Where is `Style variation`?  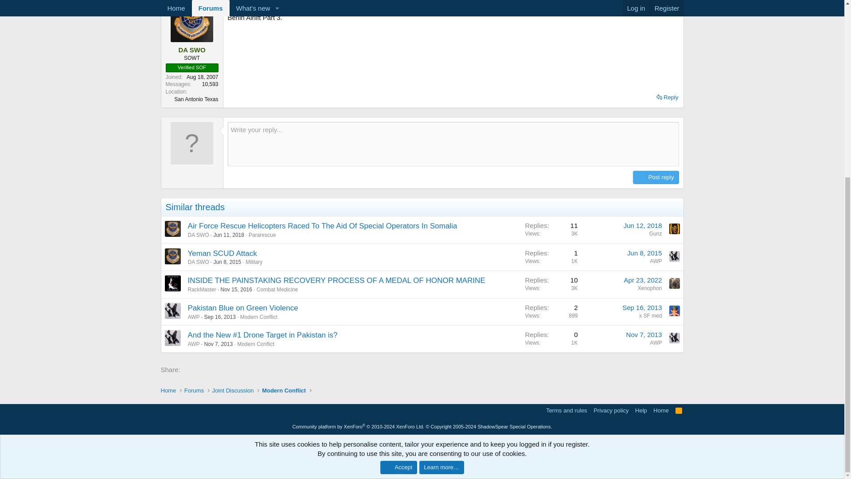
Style variation is located at coordinates (165, 410).